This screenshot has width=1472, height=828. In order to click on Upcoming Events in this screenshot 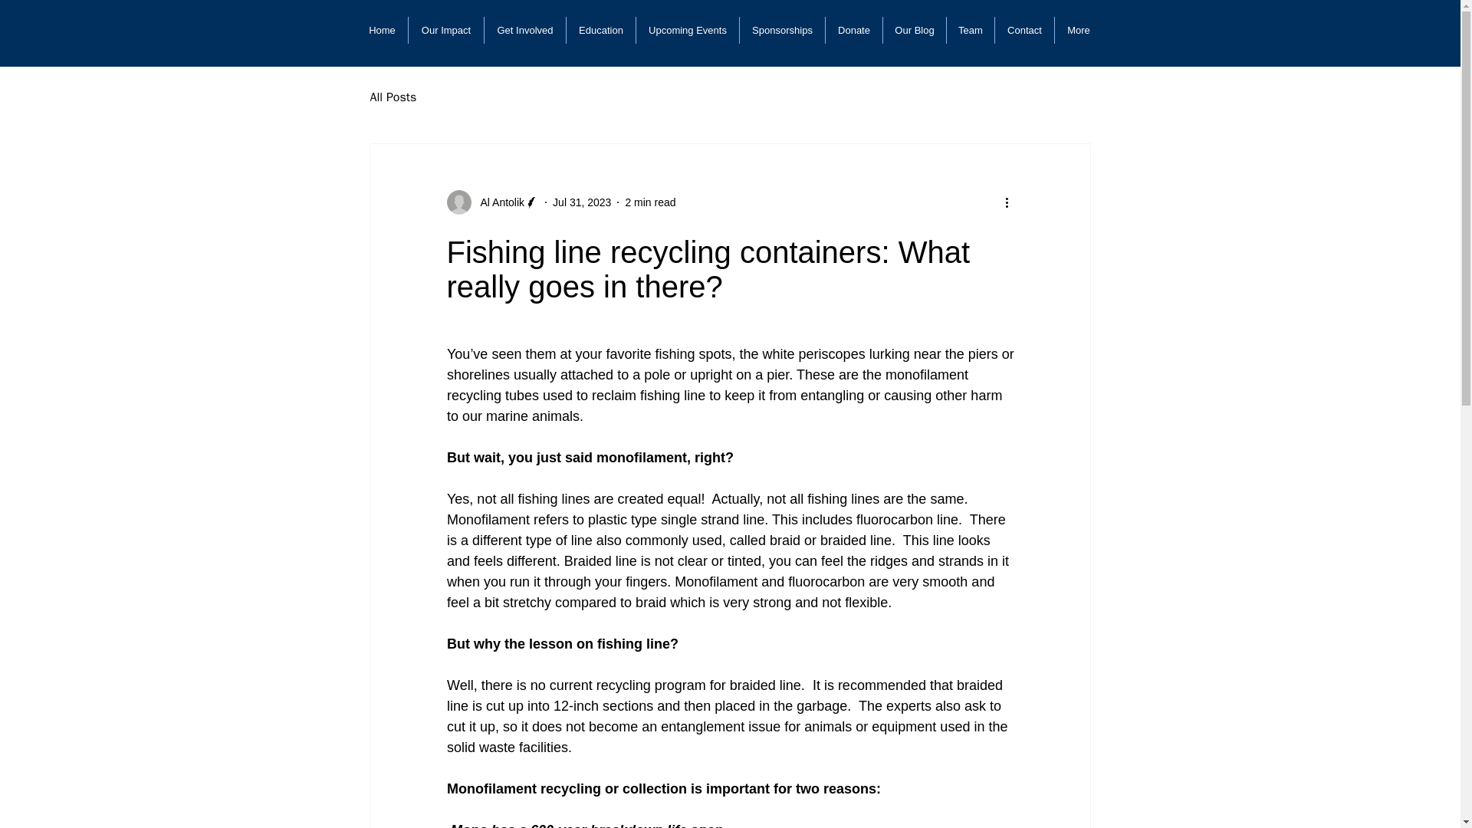, I will do `click(687, 30)`.